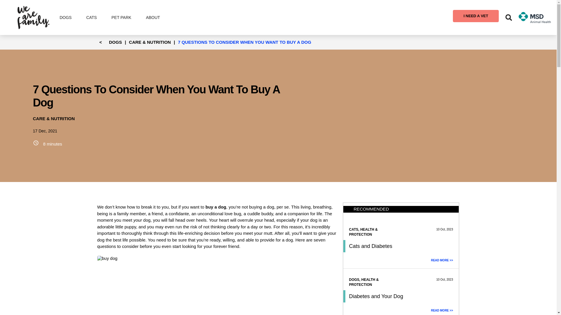 The height and width of the screenshot is (315, 561). Describe the element at coordinates (153, 17) in the screenshot. I see `ABOUT` at that location.